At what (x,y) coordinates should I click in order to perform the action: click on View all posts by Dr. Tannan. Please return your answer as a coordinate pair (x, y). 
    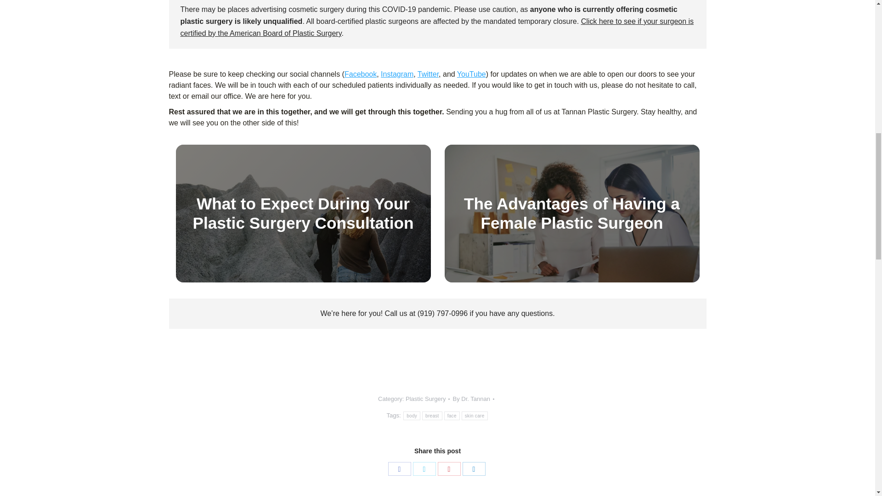
    Looking at the image, I should click on (473, 399).